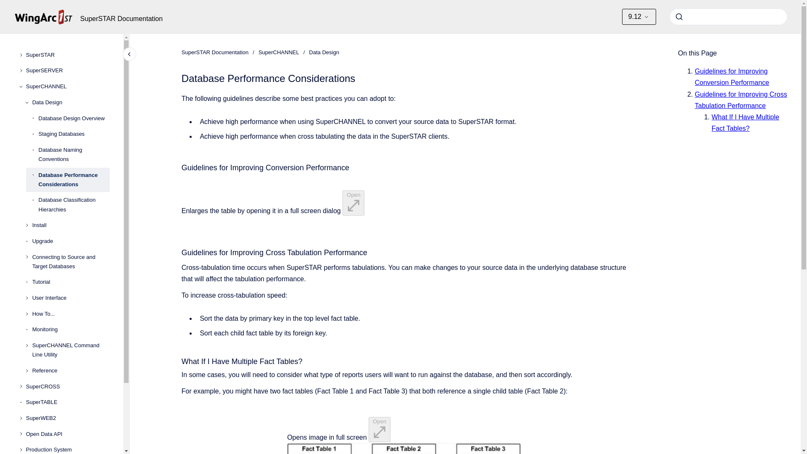 Image resolution: width=807 pixels, height=454 pixels. What do you see at coordinates (68, 387) in the screenshot?
I see `SuperCROSS` at bounding box center [68, 387].